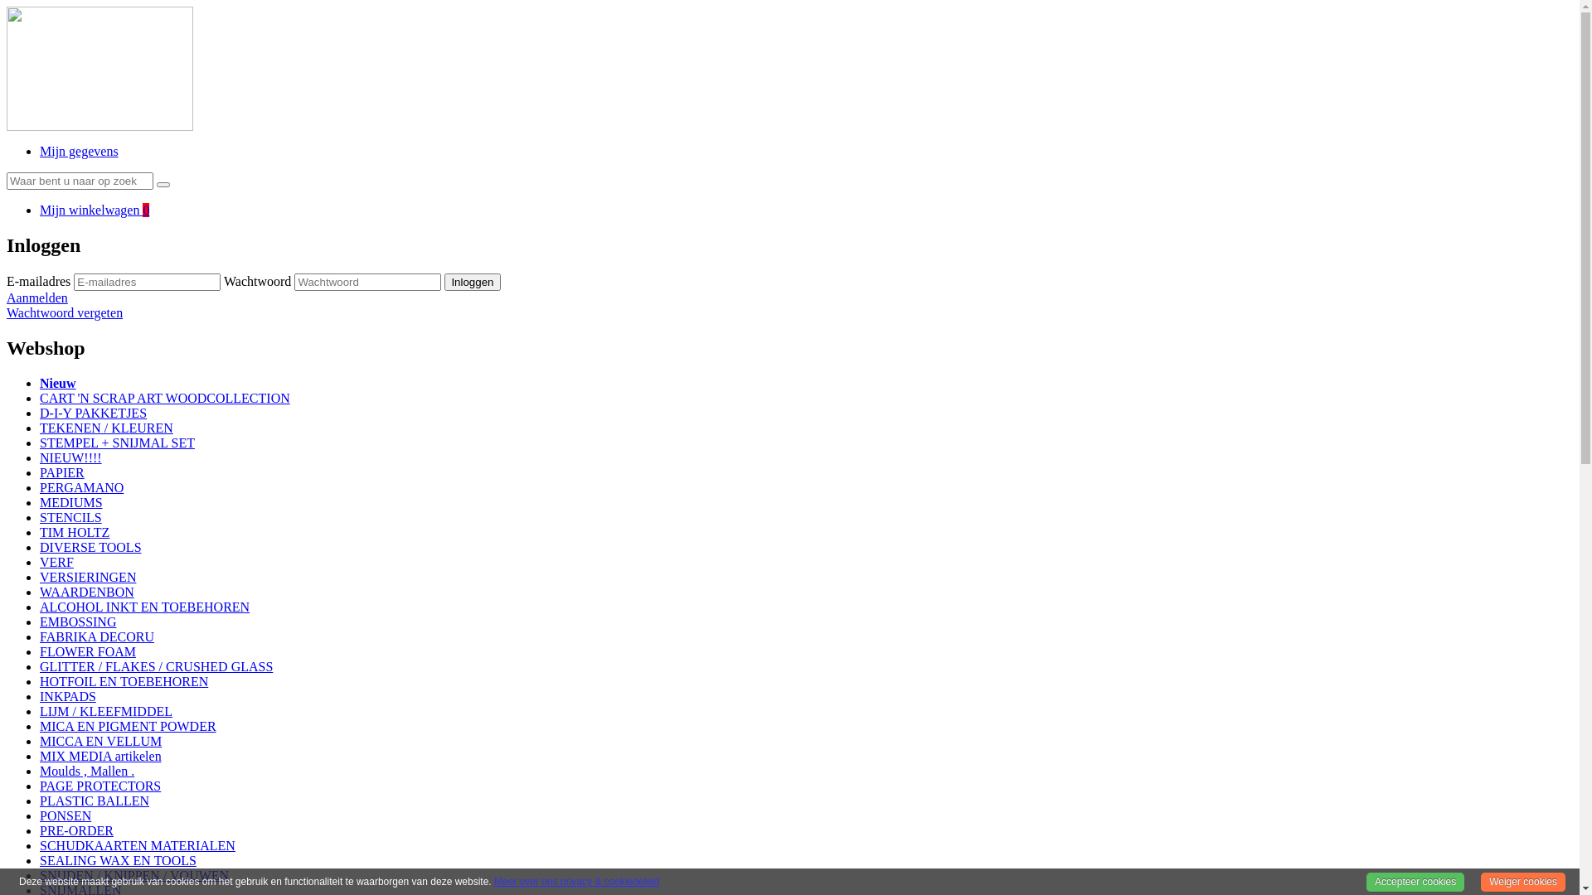 This screenshot has width=1592, height=895. I want to click on PONSEN, so click(66, 815).